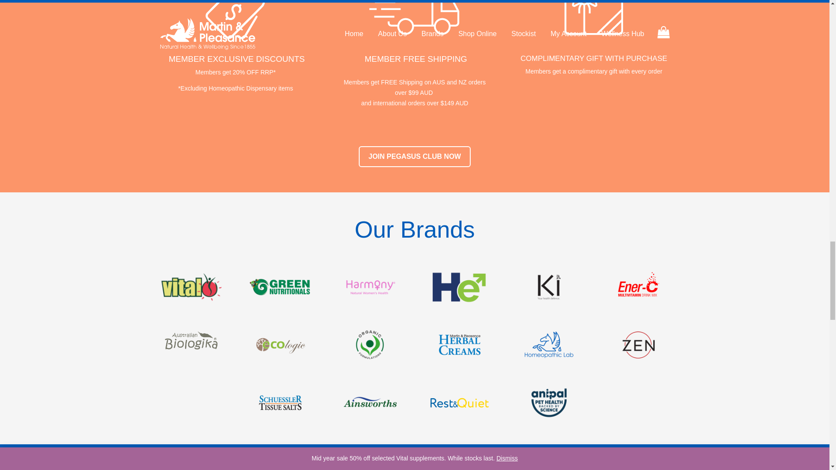 The height and width of the screenshot is (470, 836). What do you see at coordinates (370, 287) in the screenshot?
I see `Harmony-Logo` at bounding box center [370, 287].